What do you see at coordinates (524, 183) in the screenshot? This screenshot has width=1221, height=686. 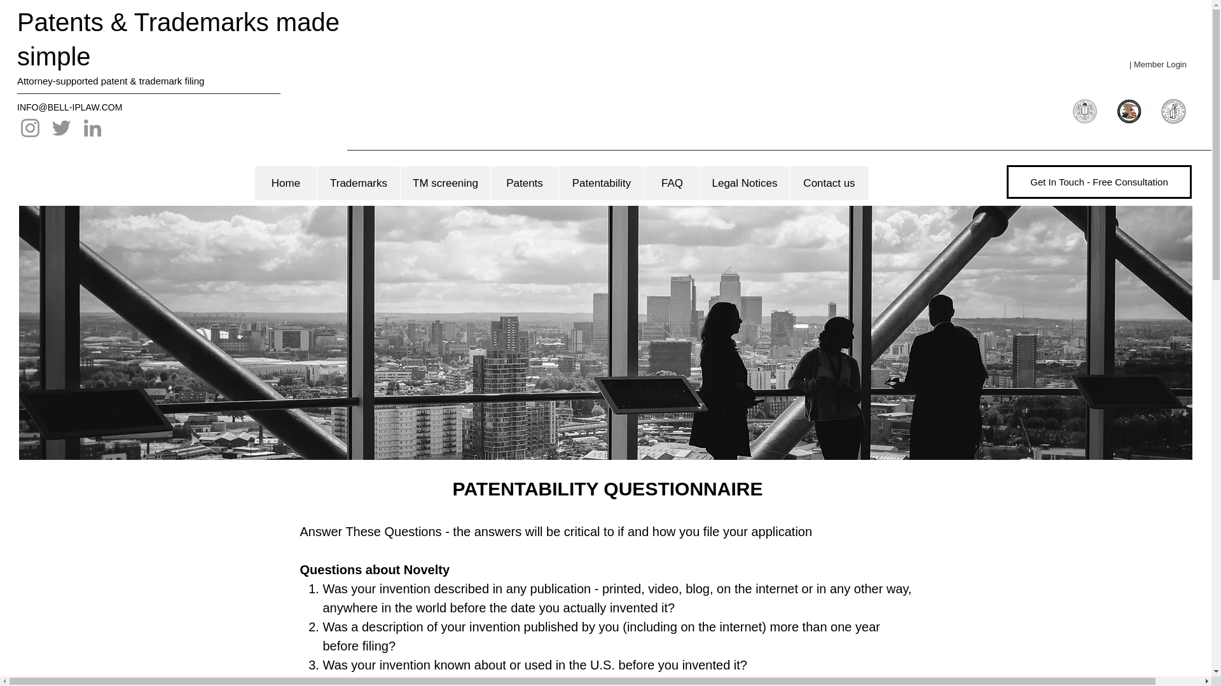 I see `Patents` at bounding box center [524, 183].